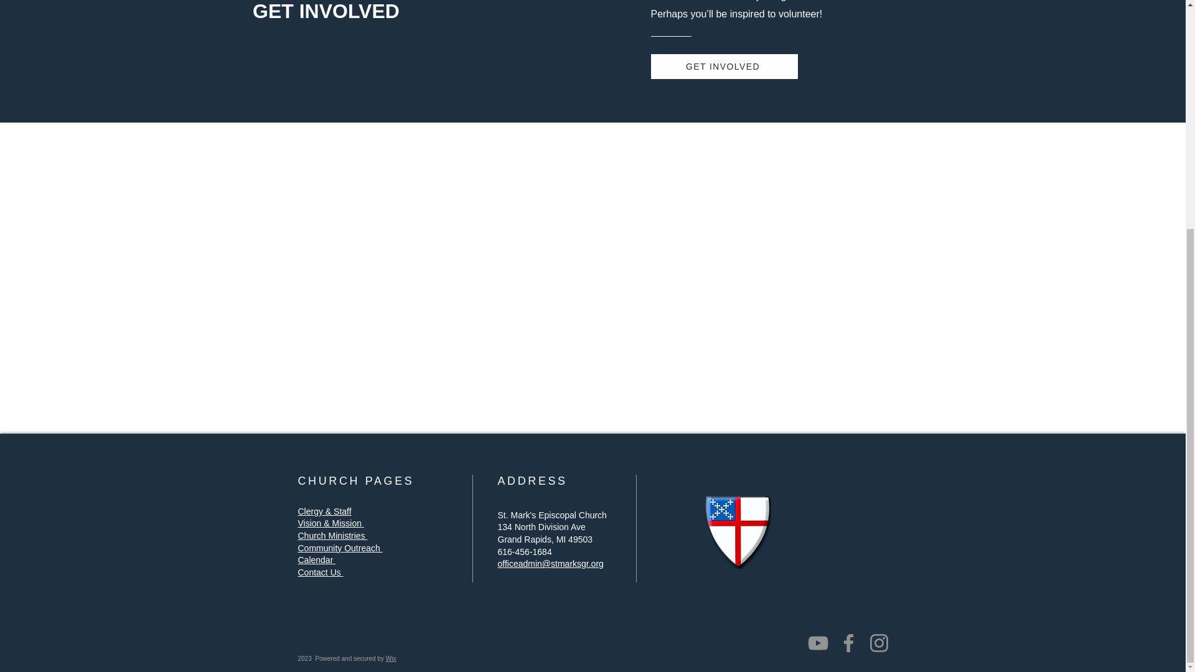 This screenshot has height=672, width=1195. I want to click on Calendar , so click(316, 560).